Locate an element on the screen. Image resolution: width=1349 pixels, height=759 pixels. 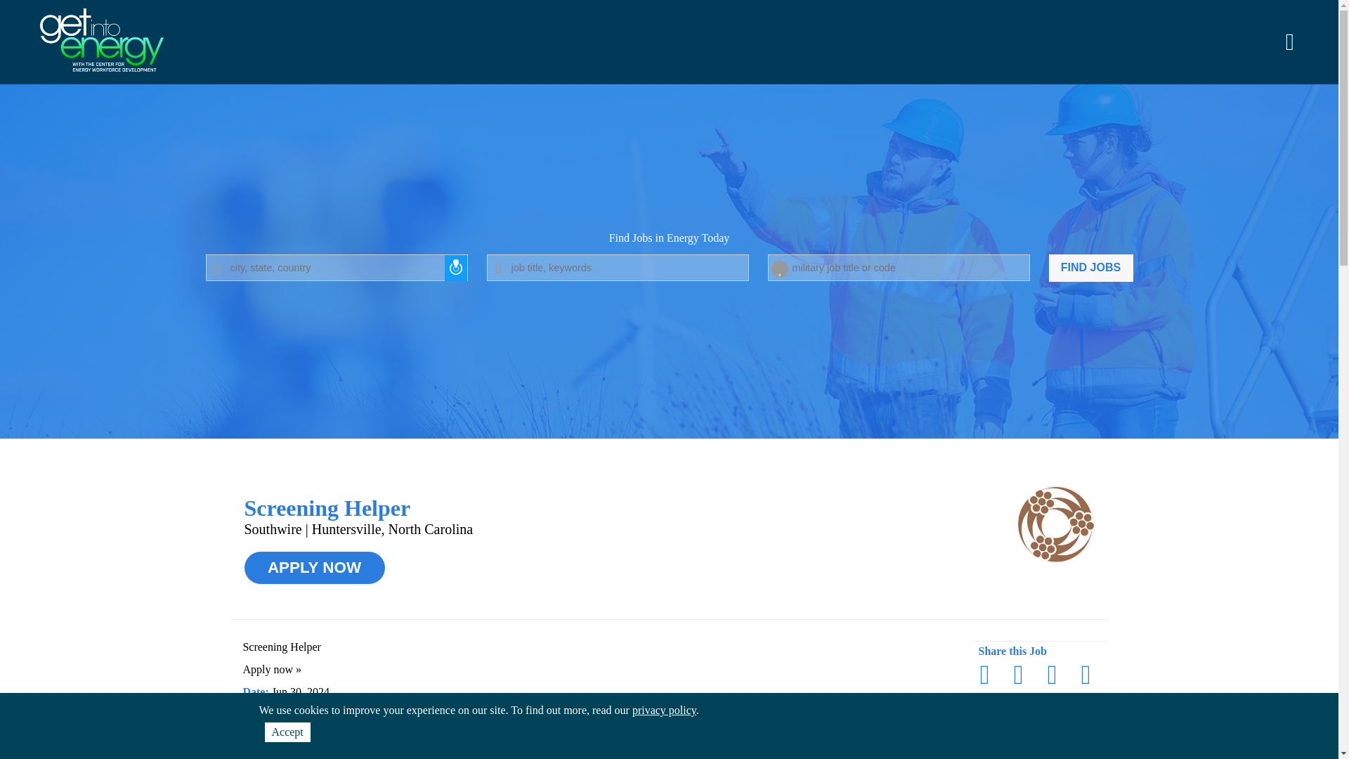
Accept is located at coordinates (287, 732).